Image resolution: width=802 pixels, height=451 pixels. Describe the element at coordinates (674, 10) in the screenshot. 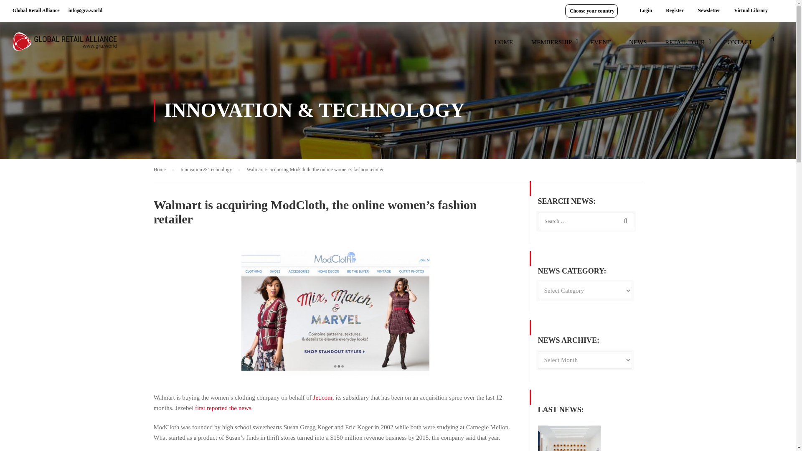

I see `Register` at that location.